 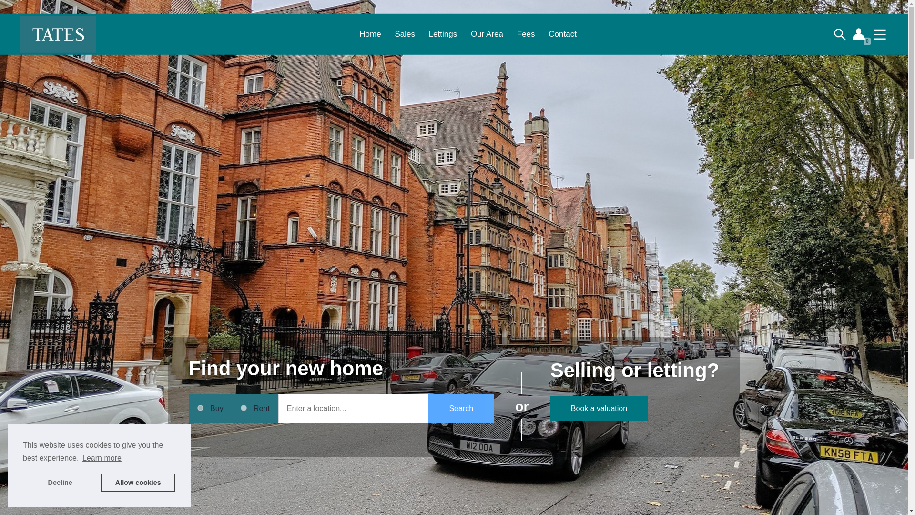 I want to click on X icon, so click(x=19, y=496).